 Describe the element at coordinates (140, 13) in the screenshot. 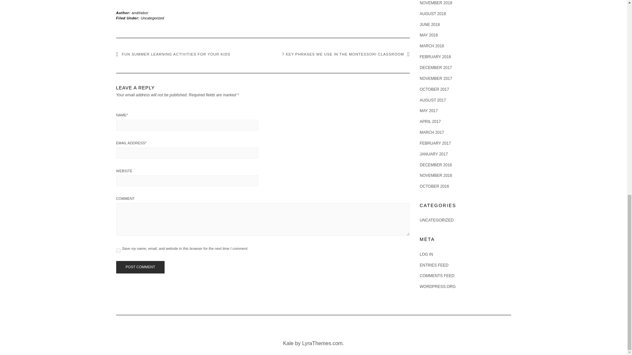

I see `Posts by anditabor` at that location.